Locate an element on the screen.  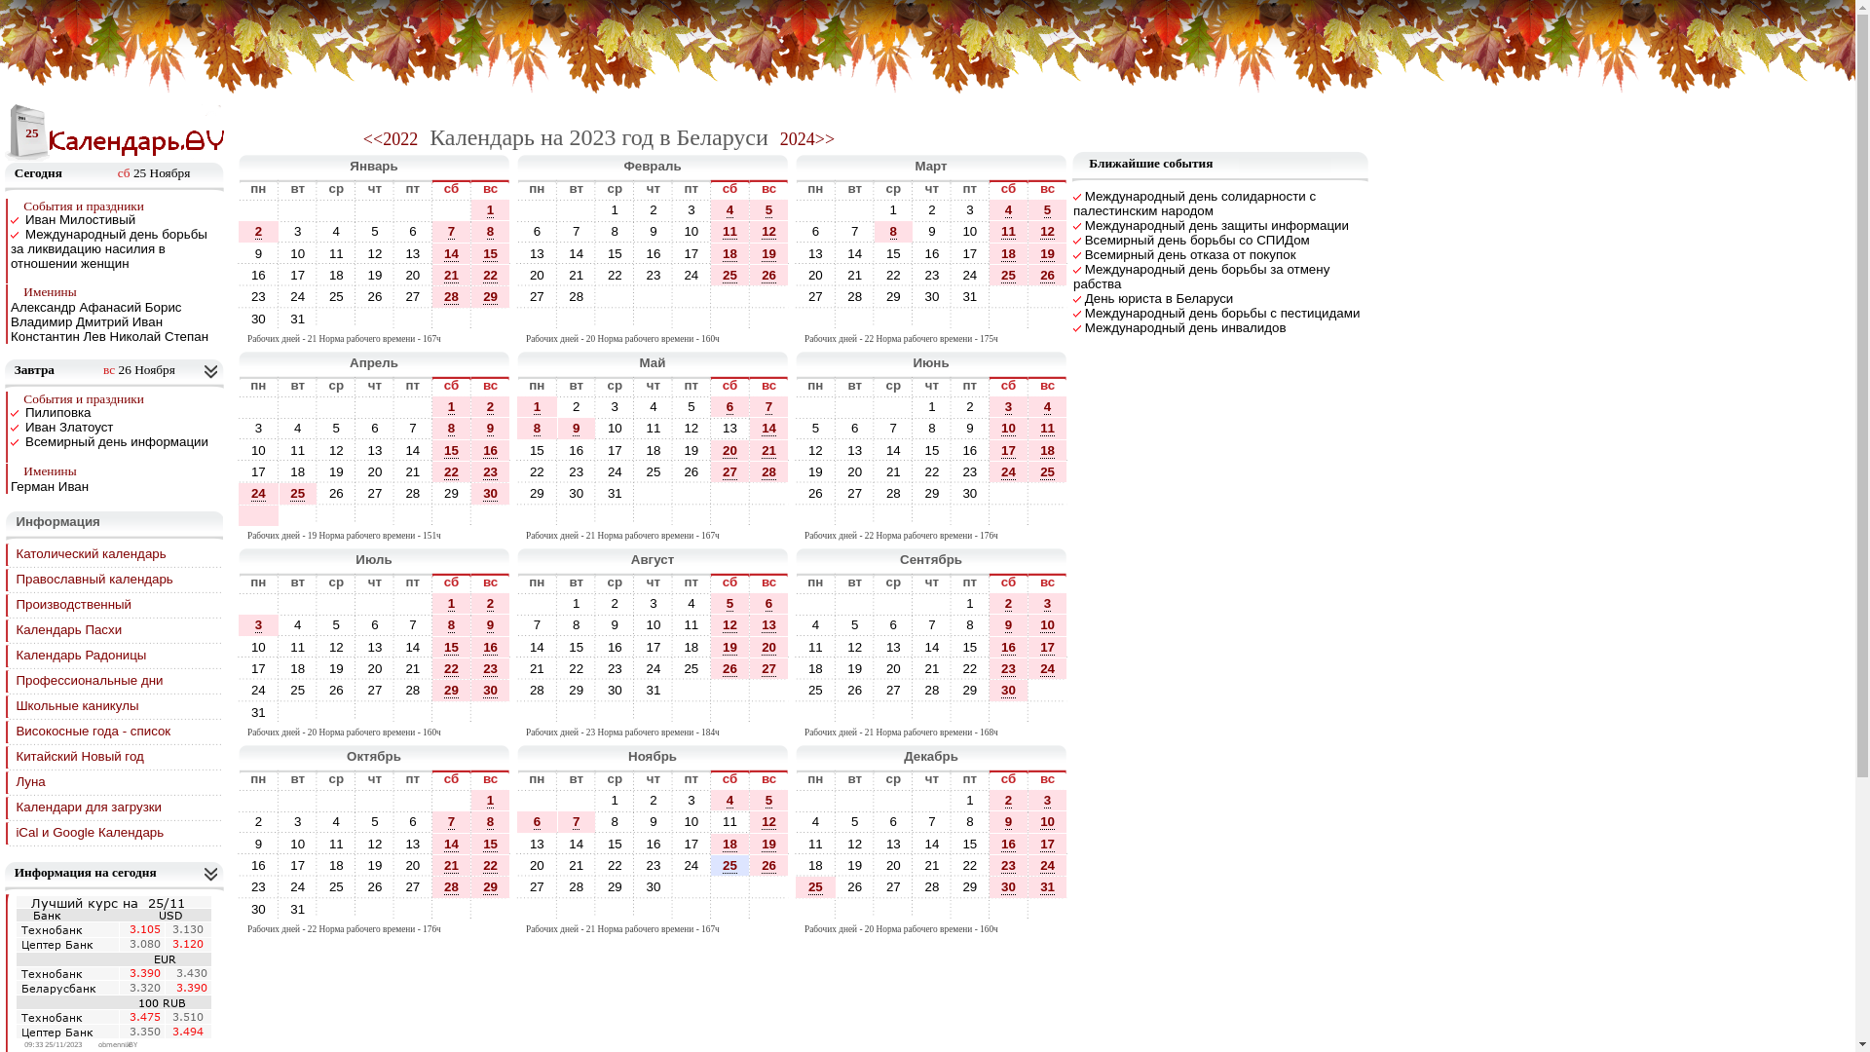
17 is located at coordinates (970, 253).